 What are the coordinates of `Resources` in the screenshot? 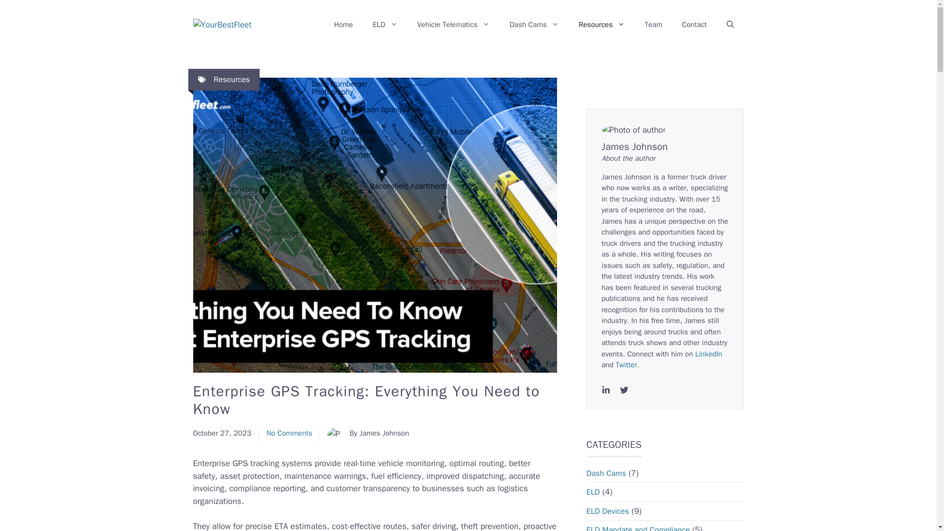 It's located at (602, 25).